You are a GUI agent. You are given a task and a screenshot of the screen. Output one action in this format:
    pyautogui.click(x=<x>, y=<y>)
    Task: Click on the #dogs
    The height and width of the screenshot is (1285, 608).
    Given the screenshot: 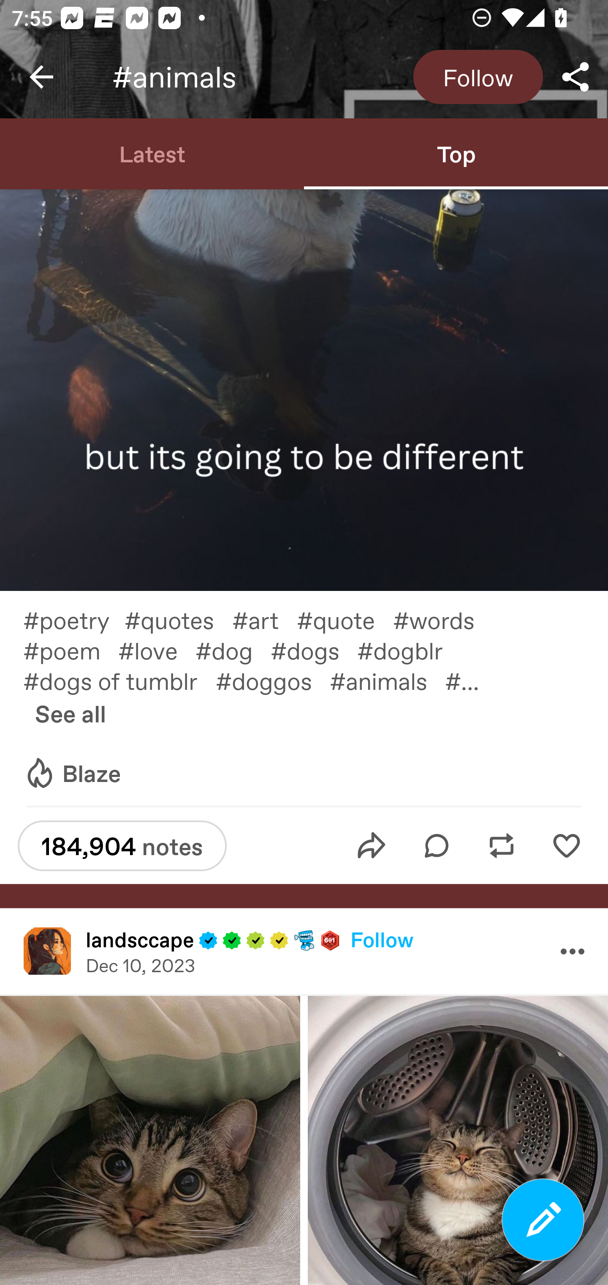 What is the action you would take?
    pyautogui.click(x=314, y=650)
    